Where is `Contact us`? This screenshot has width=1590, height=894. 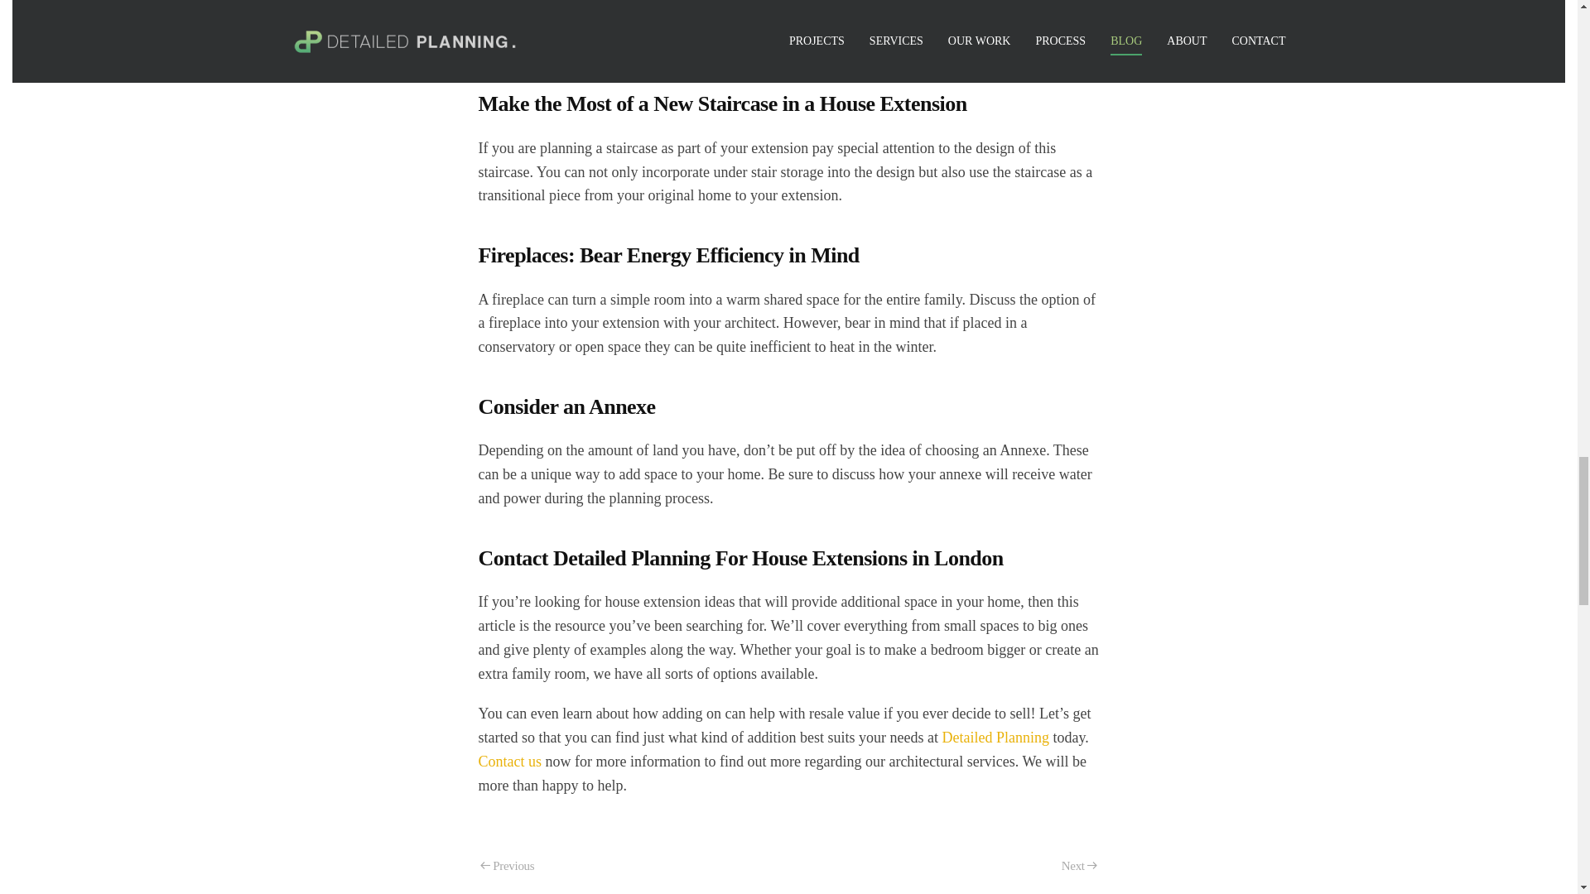
Contact us is located at coordinates (510, 762).